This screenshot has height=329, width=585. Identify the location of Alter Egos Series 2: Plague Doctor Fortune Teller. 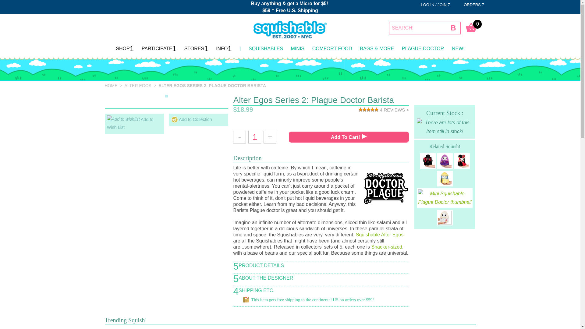
(445, 161).